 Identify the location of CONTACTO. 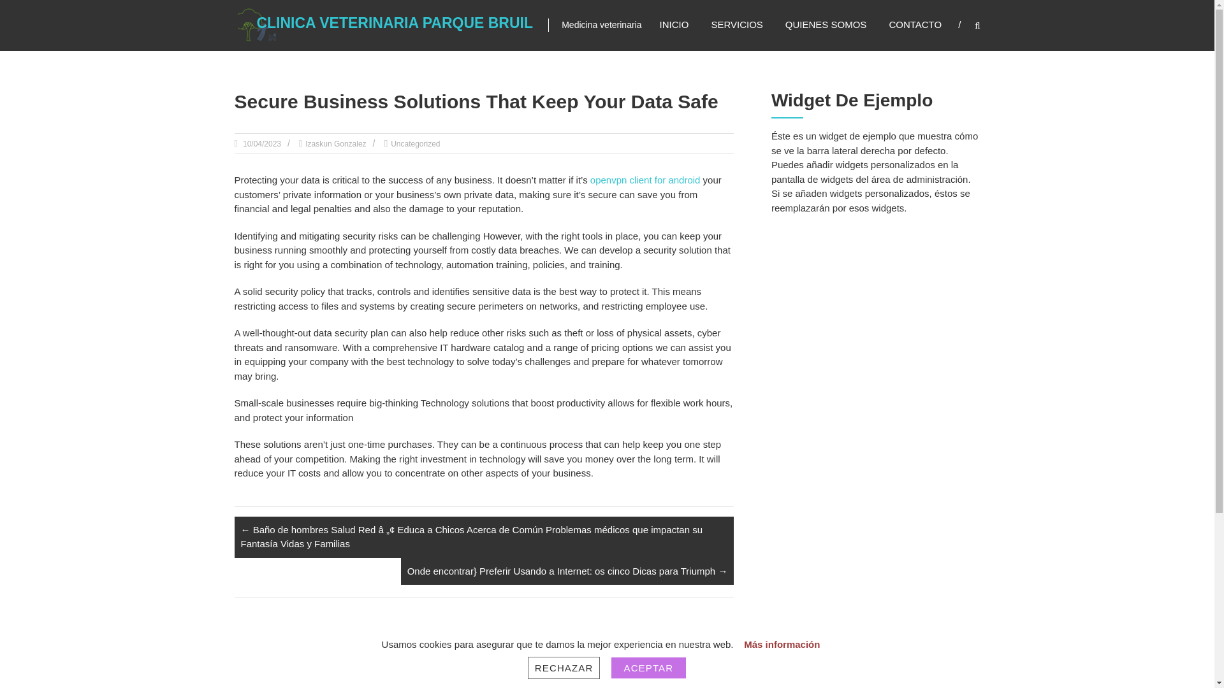
(914, 24).